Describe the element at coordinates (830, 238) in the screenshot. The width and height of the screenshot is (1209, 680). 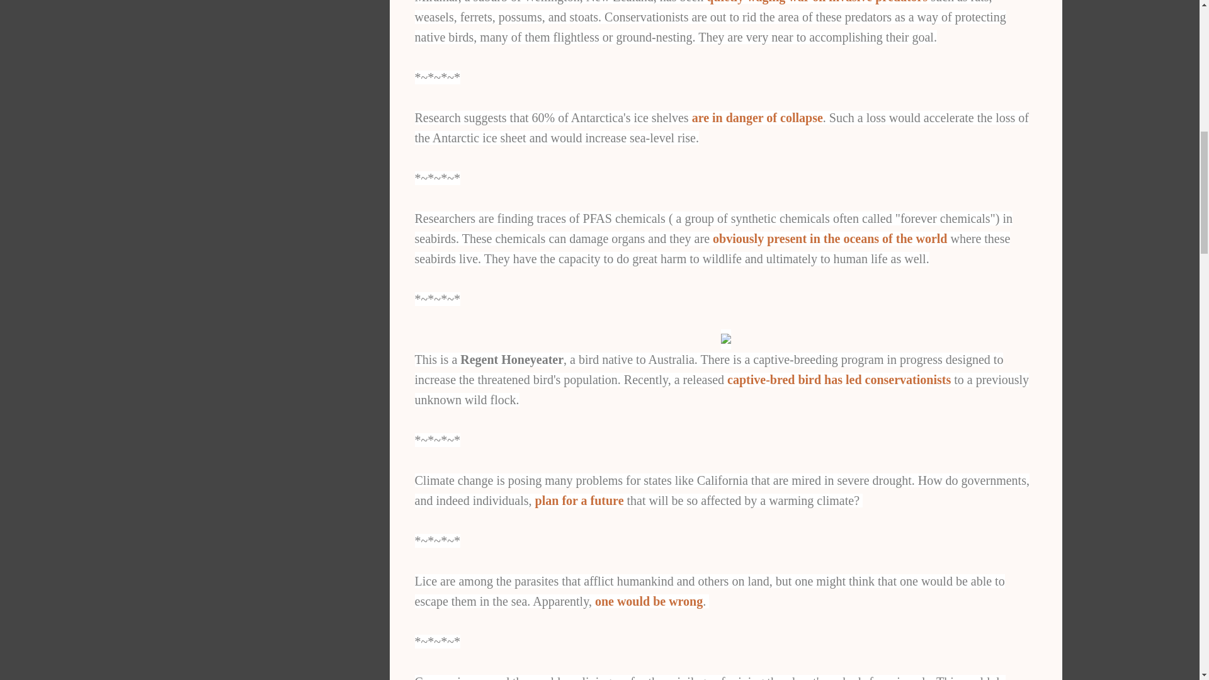
I see `obviously present in the oceans of the world` at that location.